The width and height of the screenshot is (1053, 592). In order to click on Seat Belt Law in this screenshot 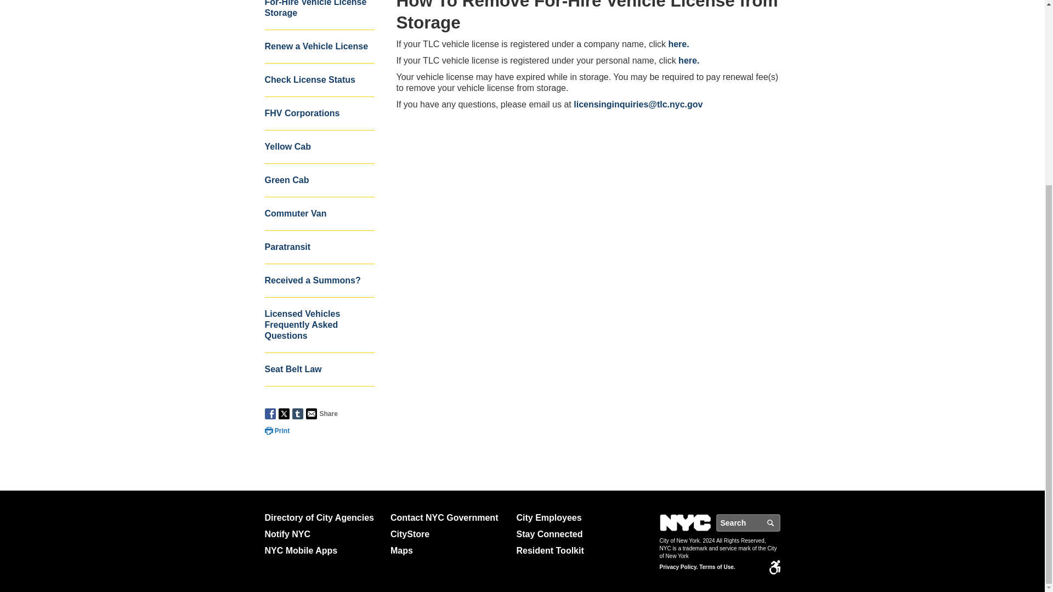, I will do `click(319, 369)`.